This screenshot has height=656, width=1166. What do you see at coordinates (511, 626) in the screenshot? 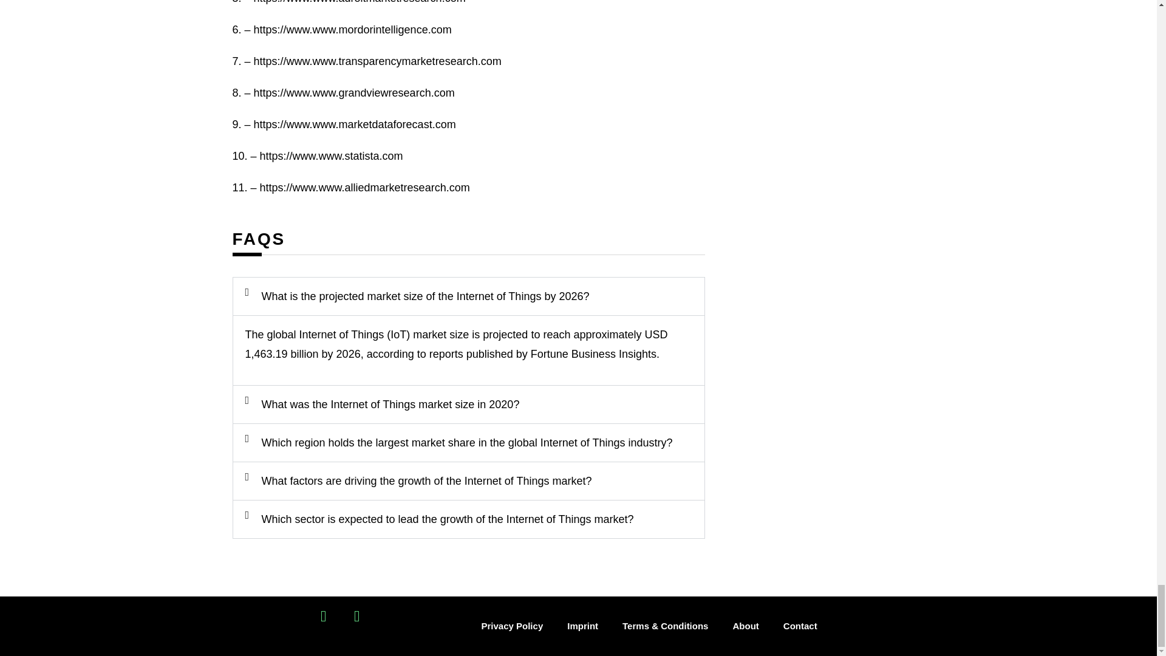
I see `Privacy Policy` at bounding box center [511, 626].